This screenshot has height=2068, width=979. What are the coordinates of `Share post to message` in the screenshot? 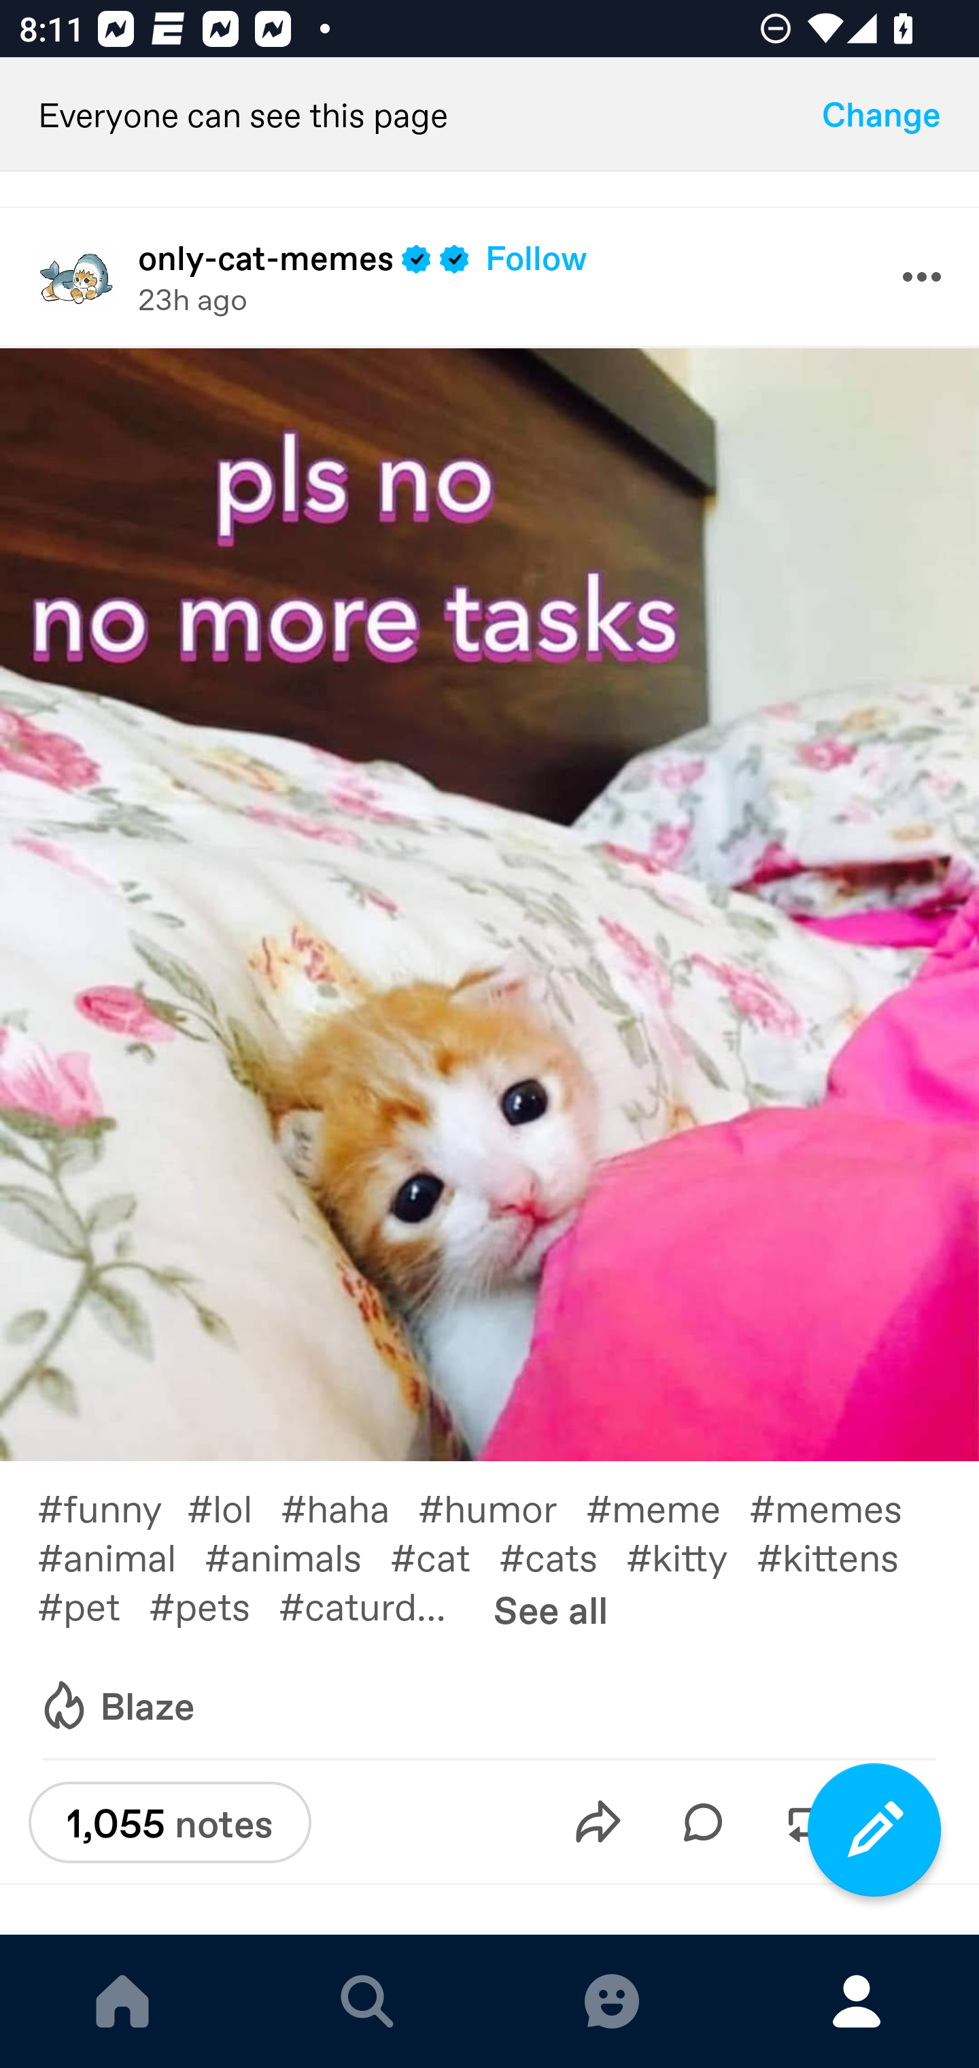 It's located at (598, 1822).